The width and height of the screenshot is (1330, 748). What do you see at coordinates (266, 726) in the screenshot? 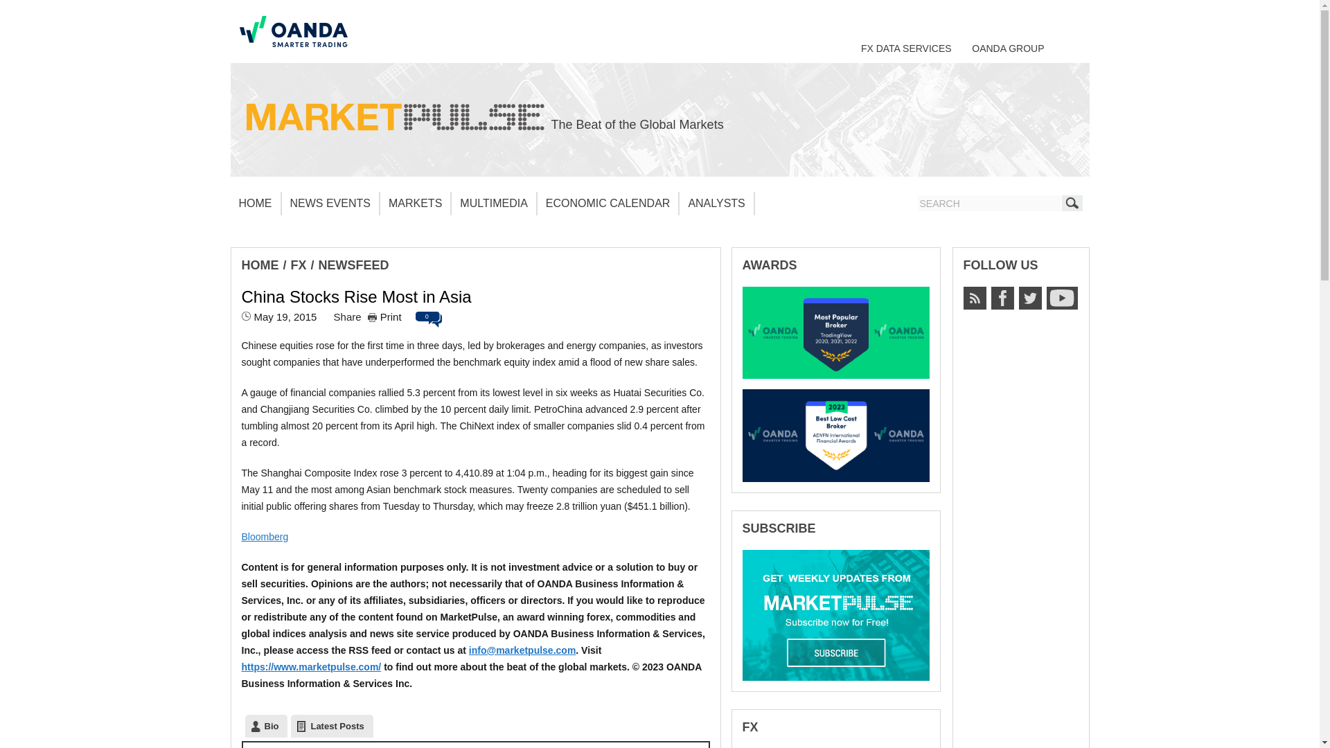
I see `Bio` at bounding box center [266, 726].